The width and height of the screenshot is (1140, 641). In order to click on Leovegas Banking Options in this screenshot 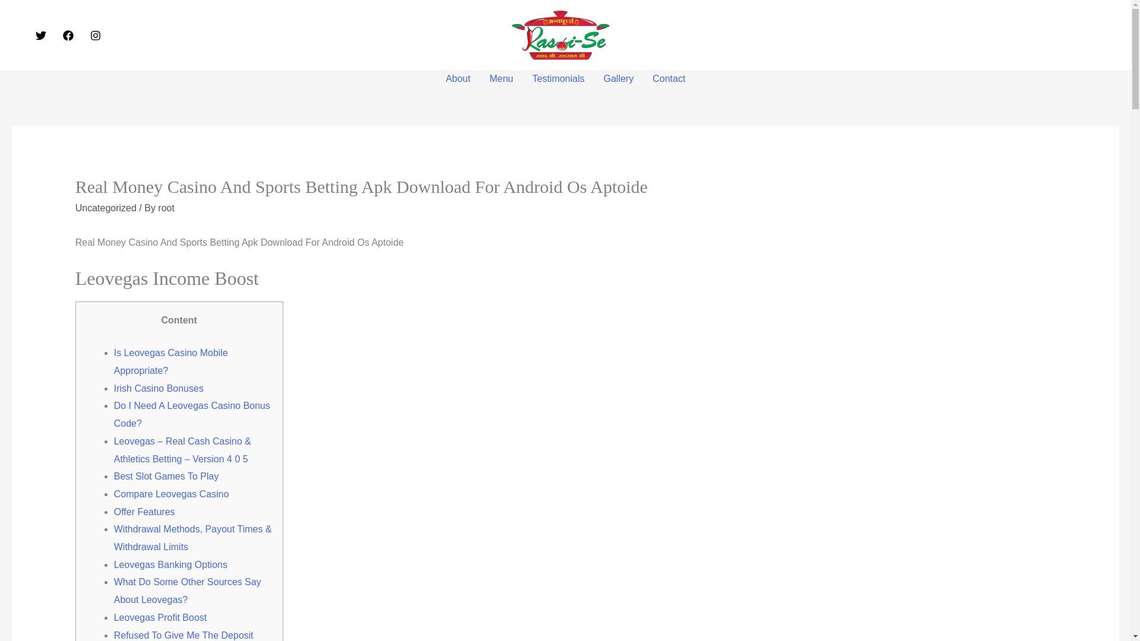, I will do `click(170, 564)`.